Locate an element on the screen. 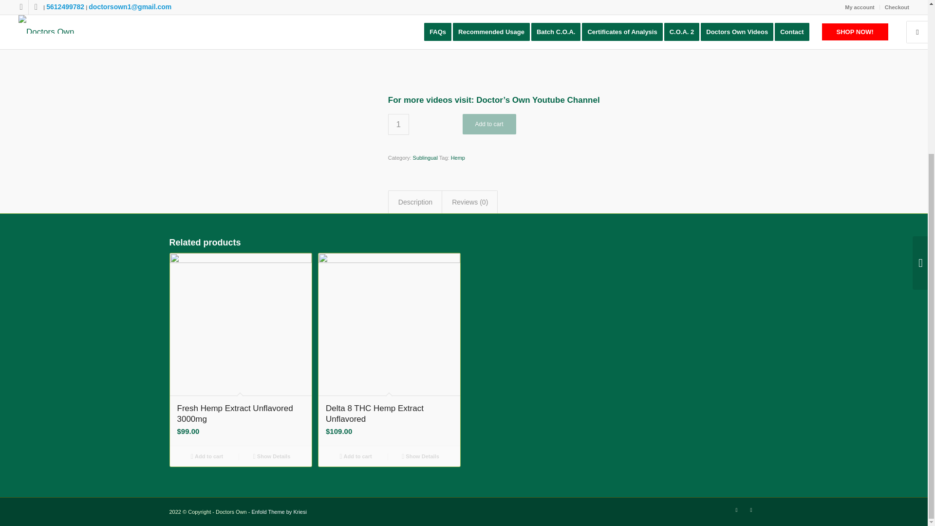 The width and height of the screenshot is (935, 526). Facebook is located at coordinates (736, 509).